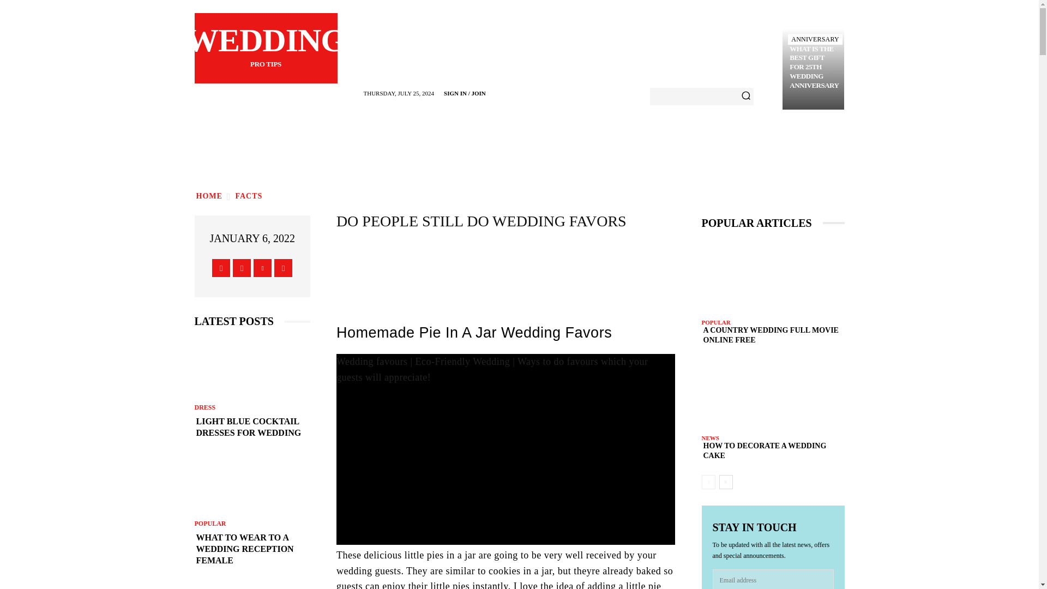 The image size is (1047, 589). I want to click on Light Blue Cocktail Dresses For Wedding, so click(252, 427).